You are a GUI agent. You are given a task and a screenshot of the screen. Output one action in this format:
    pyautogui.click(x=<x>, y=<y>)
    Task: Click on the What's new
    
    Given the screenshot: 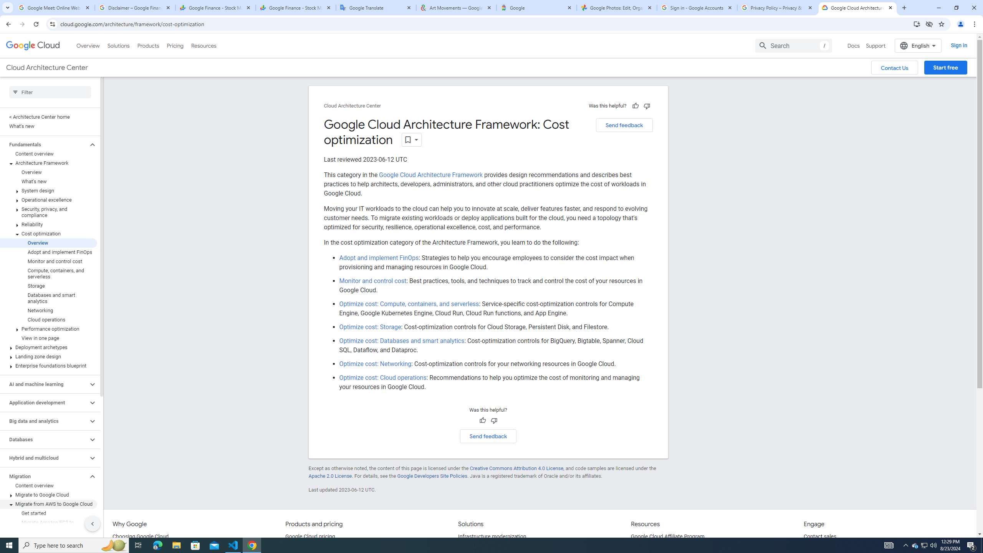 What is the action you would take?
    pyautogui.click(x=48, y=181)
    